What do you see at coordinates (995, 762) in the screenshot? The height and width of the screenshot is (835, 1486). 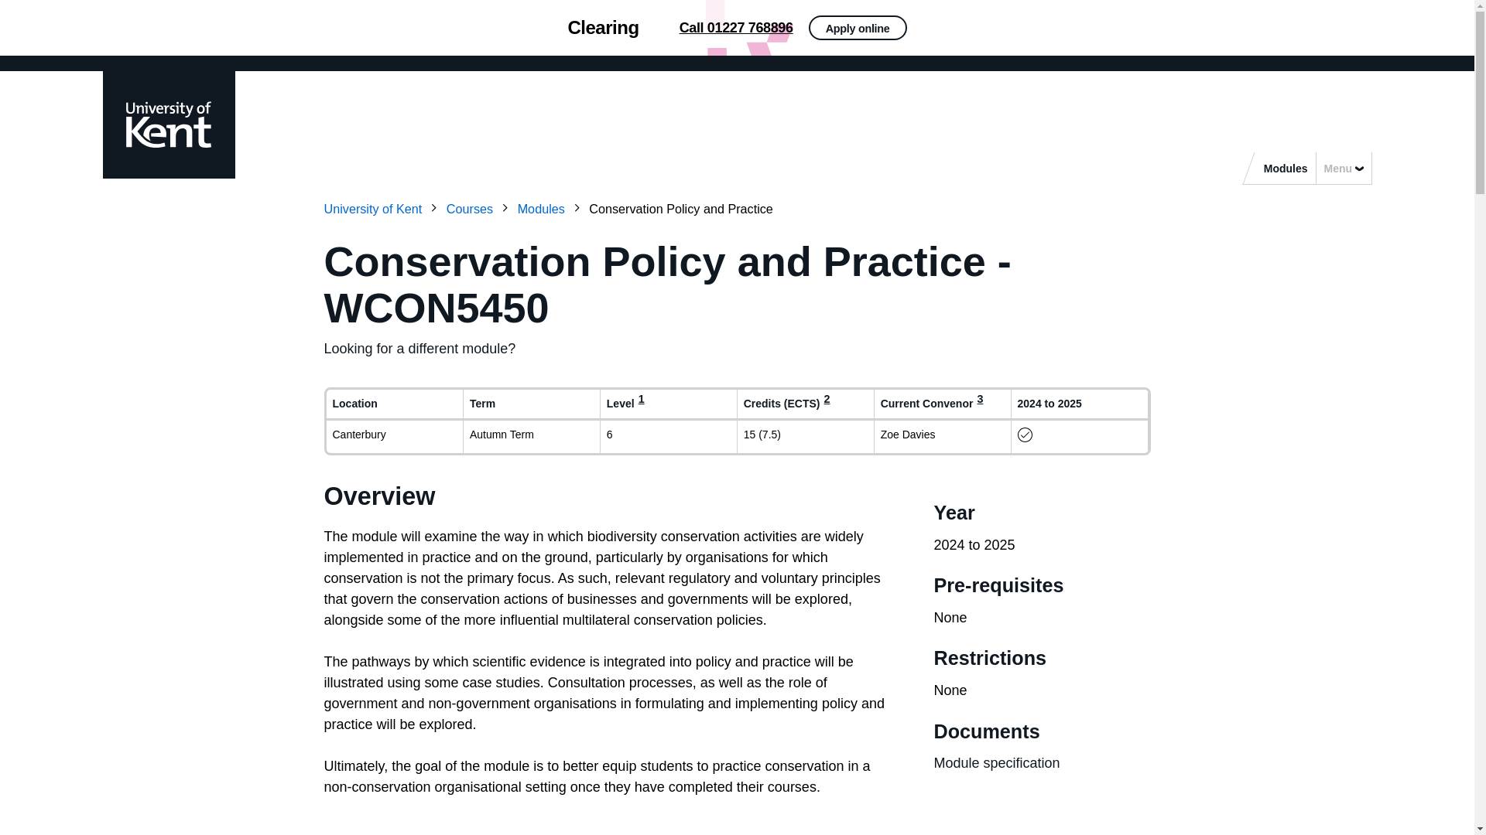 I see `Module specification` at bounding box center [995, 762].